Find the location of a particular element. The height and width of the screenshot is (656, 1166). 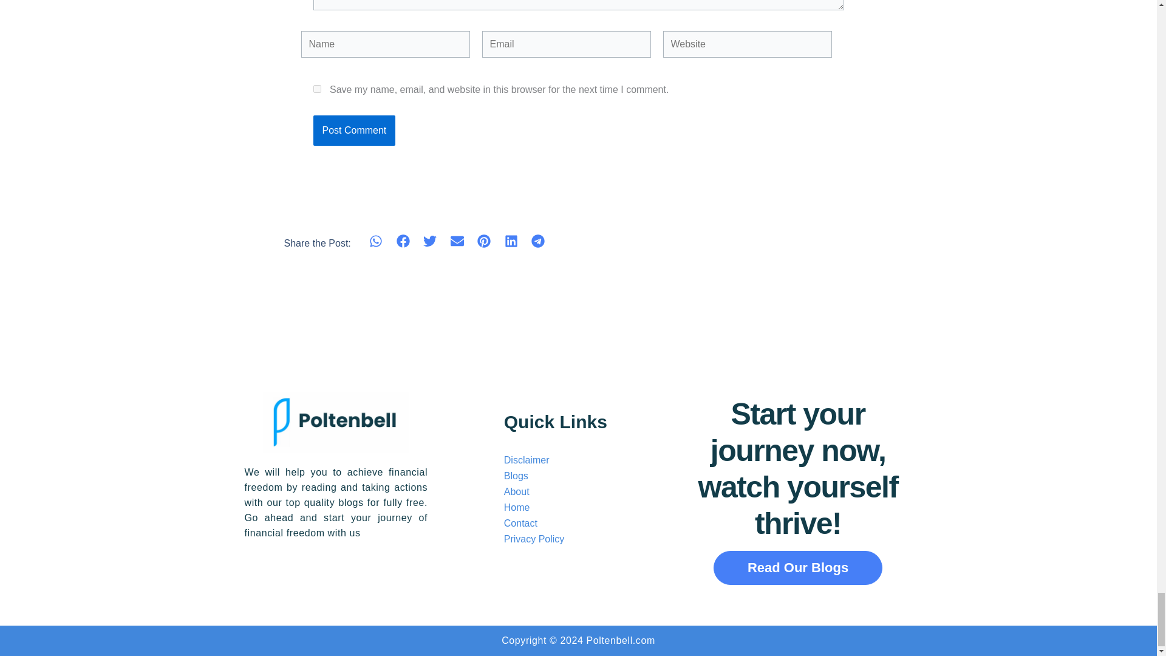

Contact is located at coordinates (520, 524).